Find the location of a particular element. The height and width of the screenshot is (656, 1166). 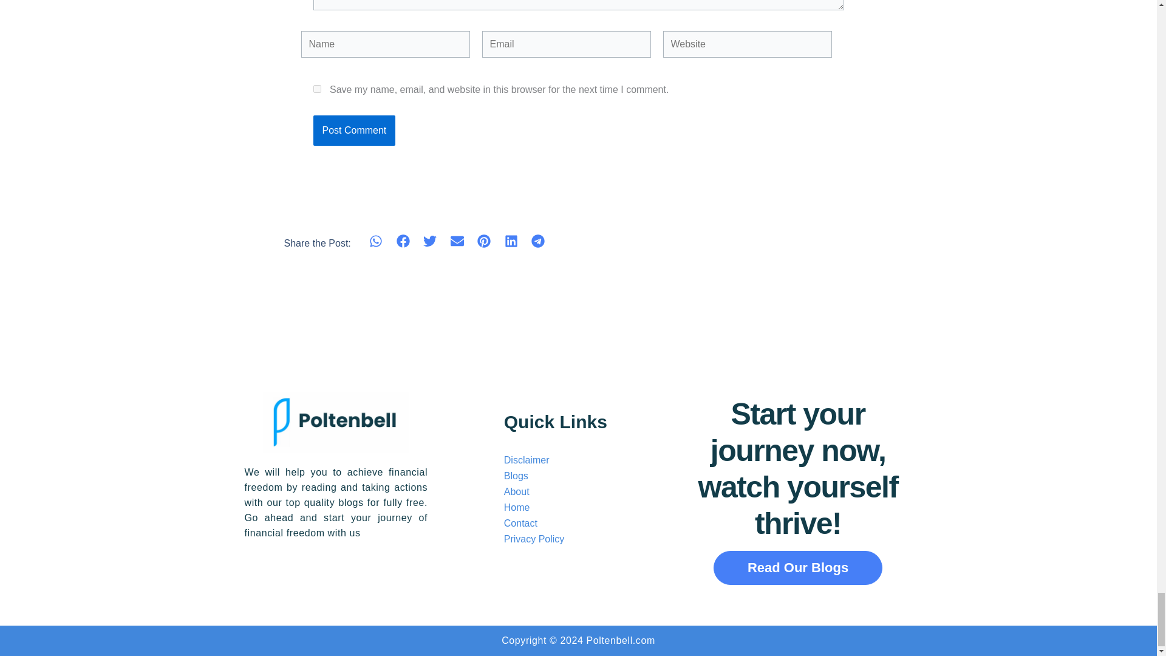

Contact is located at coordinates (520, 524).